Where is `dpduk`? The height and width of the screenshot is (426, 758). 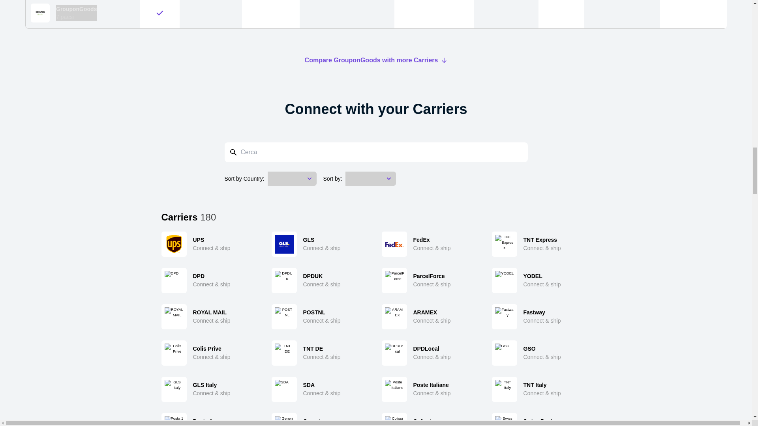
dpduk is located at coordinates (321, 280).